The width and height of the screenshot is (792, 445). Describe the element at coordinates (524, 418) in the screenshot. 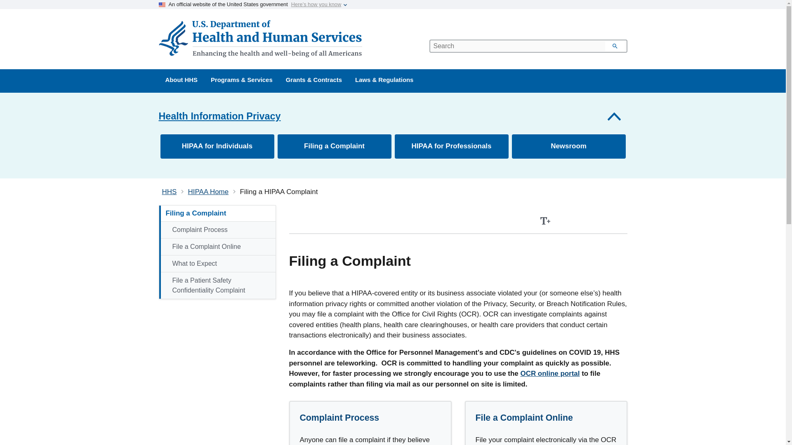

I see `File a Complaint Online` at that location.